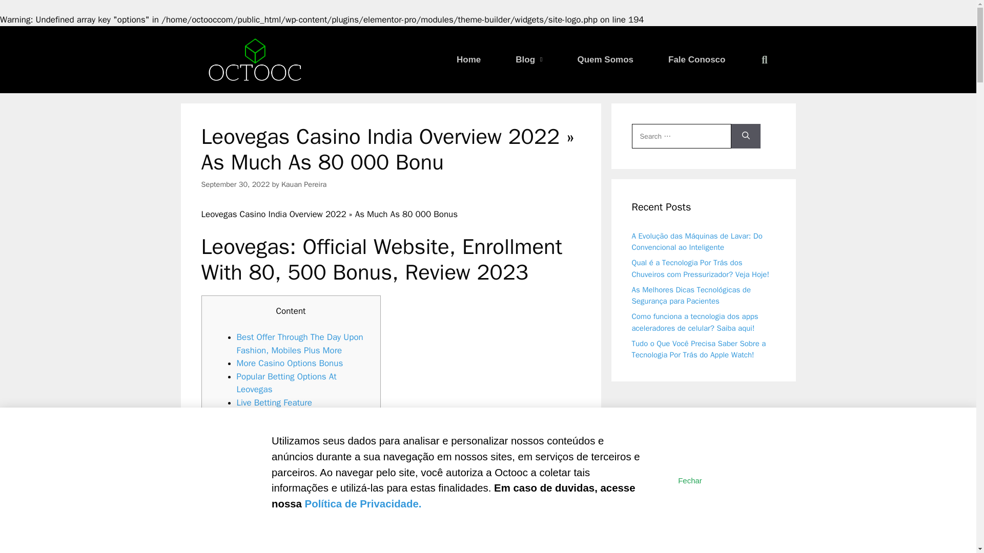 The height and width of the screenshot is (553, 984). Describe the element at coordinates (304, 422) in the screenshot. I see `Review Of The Leovegas App Inside India 2023` at that location.